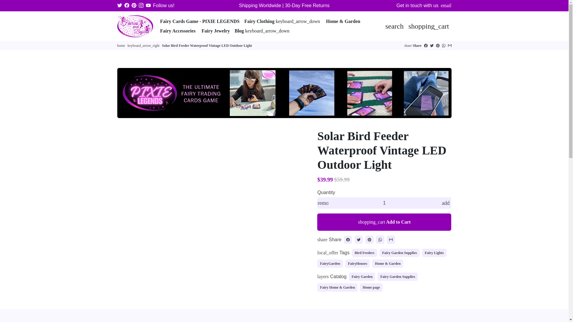  Describe the element at coordinates (134, 5) in the screenshot. I see `Fairies and Beyond on Pinterest` at that location.